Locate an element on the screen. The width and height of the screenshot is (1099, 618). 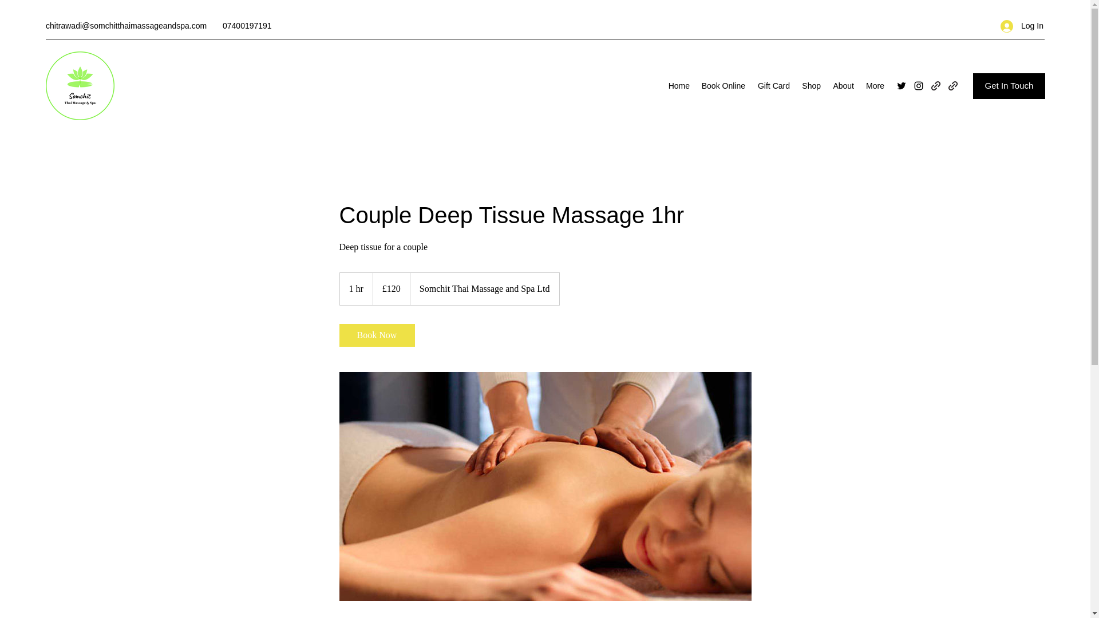
Shop is located at coordinates (811, 86).